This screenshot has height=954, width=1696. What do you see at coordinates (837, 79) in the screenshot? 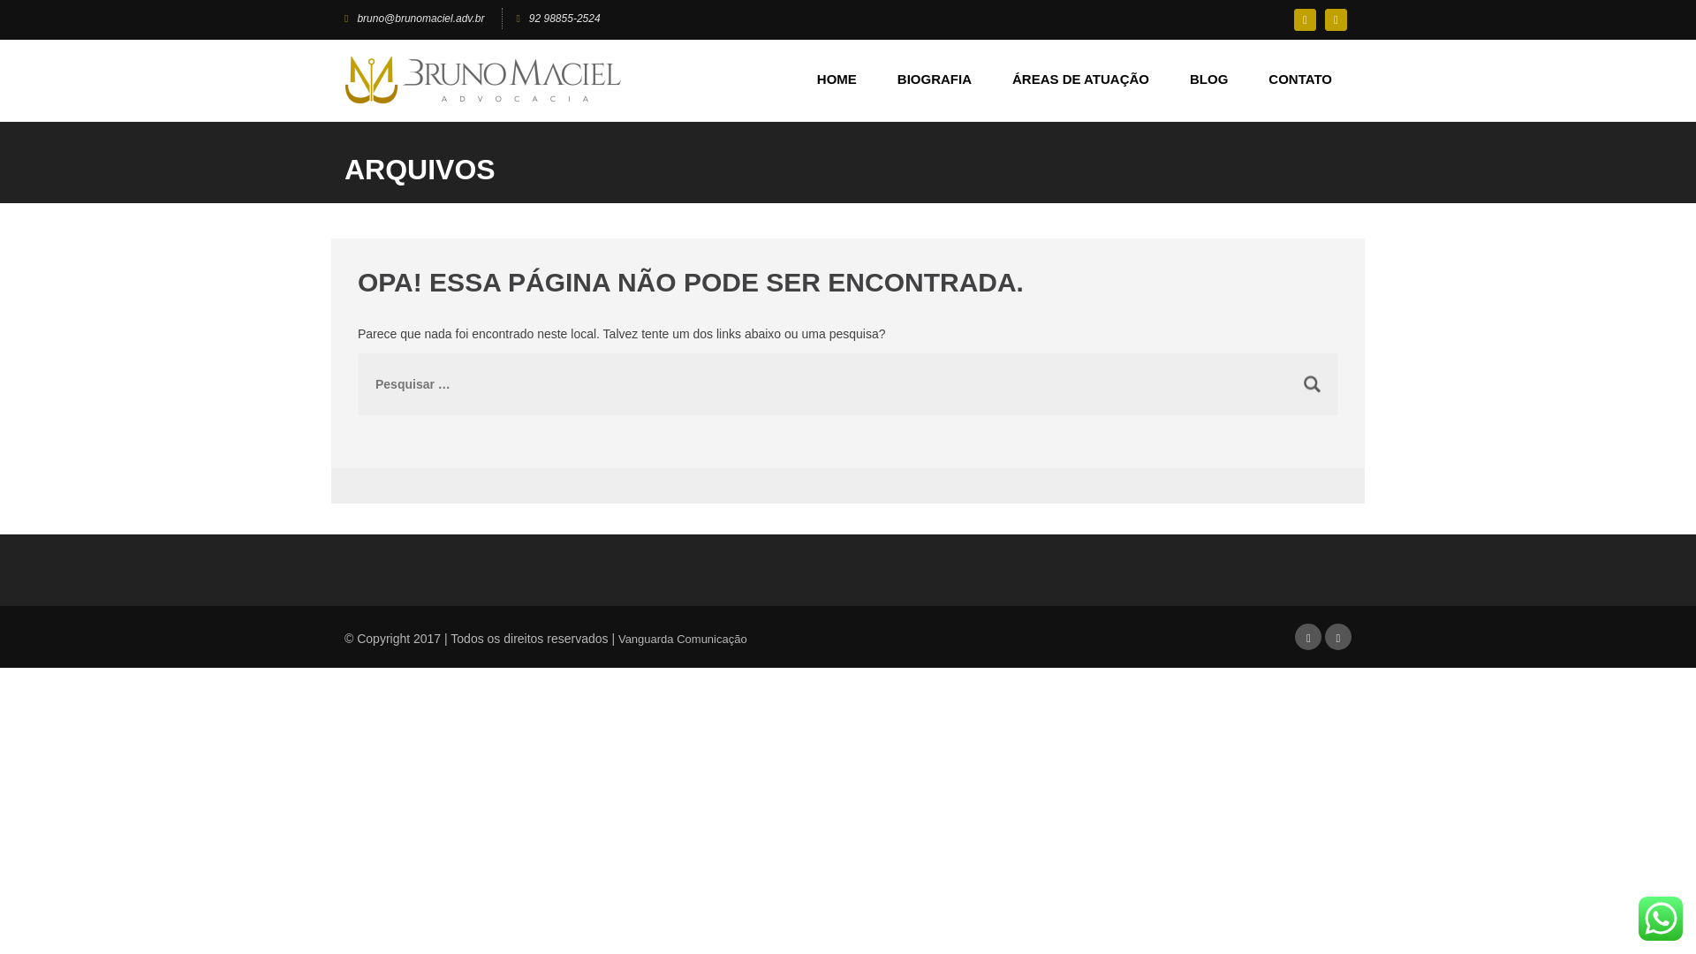
I see `HOME` at bounding box center [837, 79].